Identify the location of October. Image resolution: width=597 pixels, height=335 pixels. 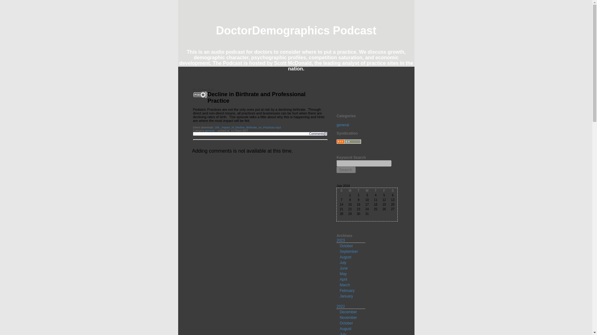
(346, 246).